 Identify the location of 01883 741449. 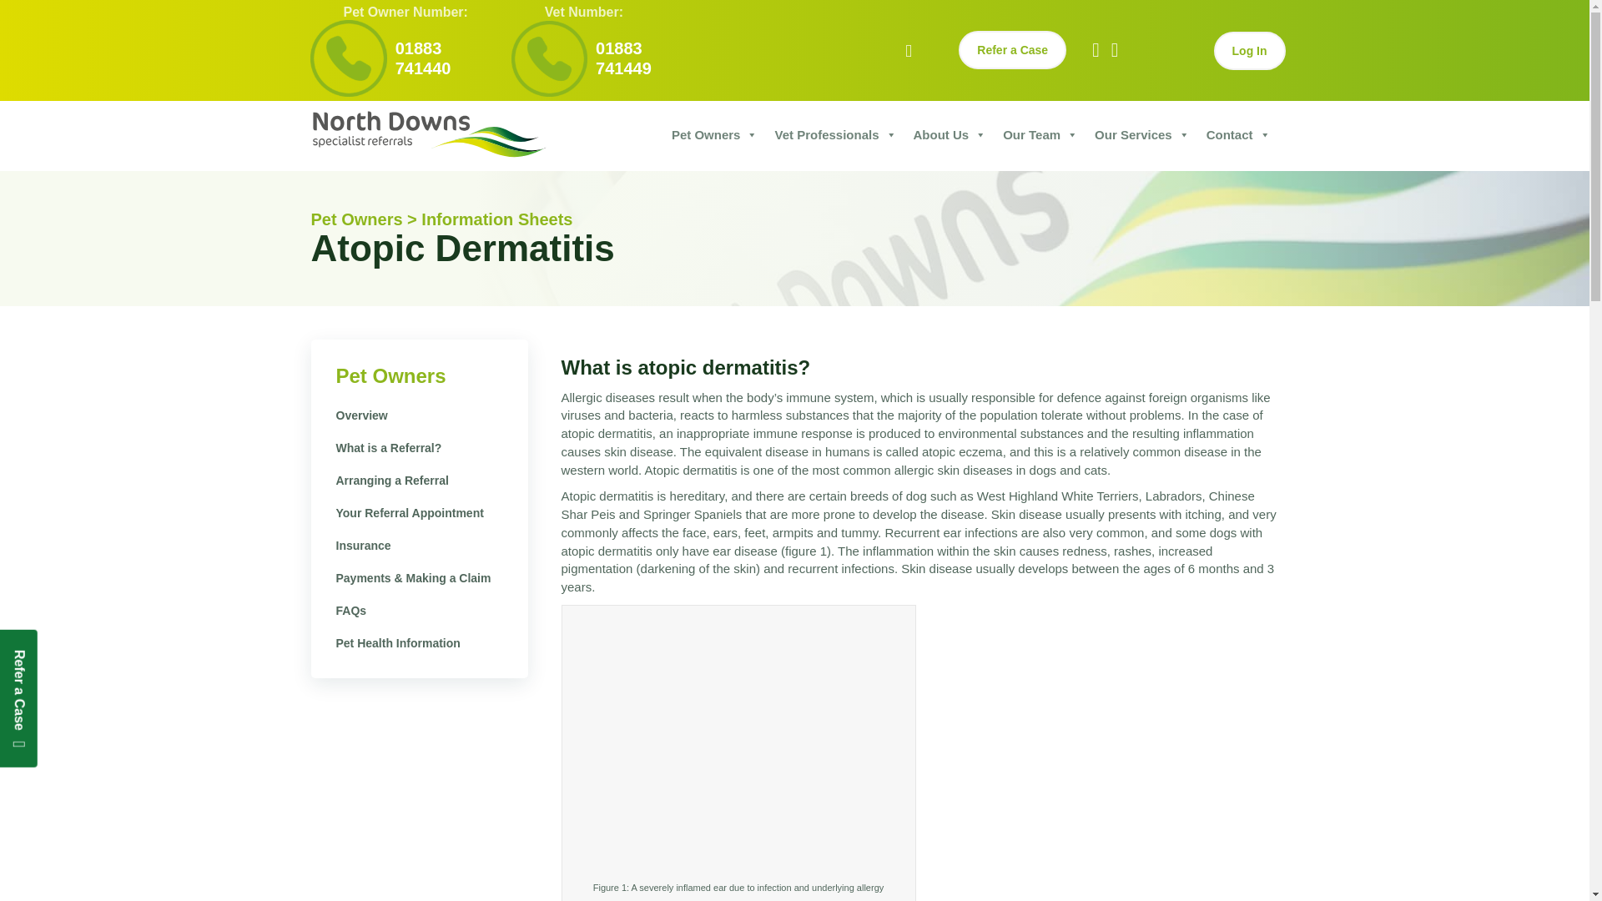
(624, 58).